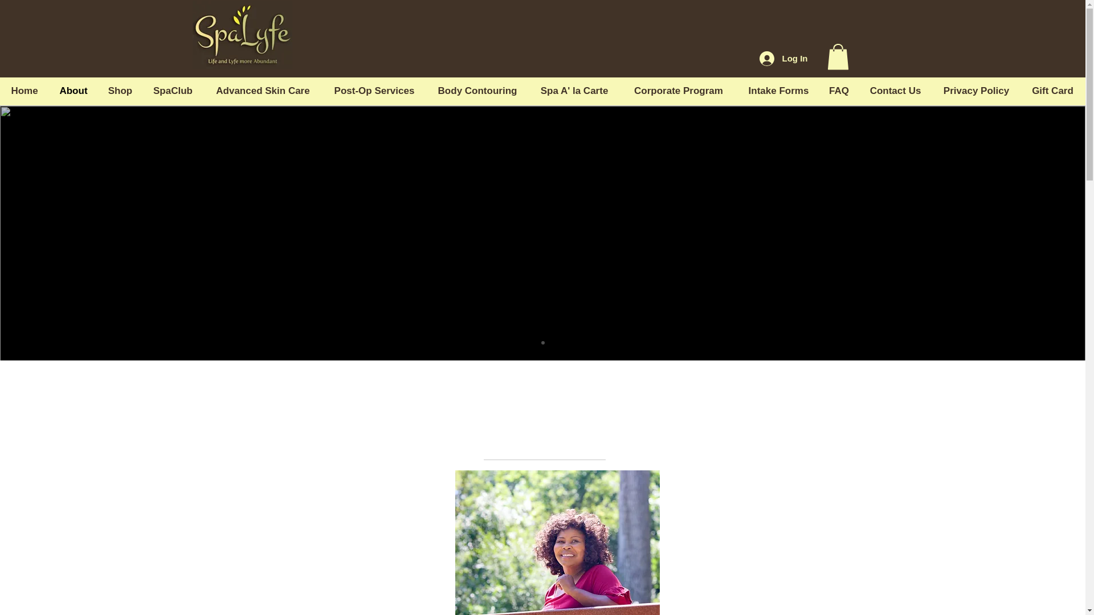  What do you see at coordinates (895, 91) in the screenshot?
I see `Contact Us` at bounding box center [895, 91].